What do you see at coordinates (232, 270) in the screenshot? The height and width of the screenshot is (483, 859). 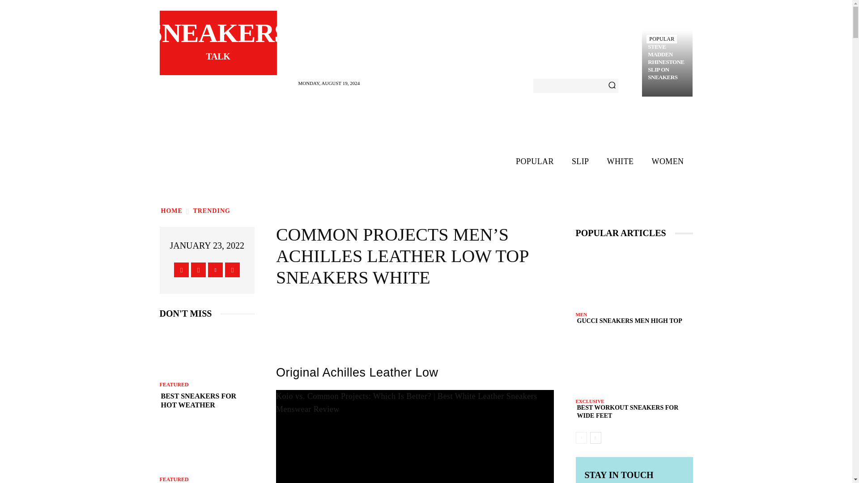 I see `Youtube` at bounding box center [232, 270].